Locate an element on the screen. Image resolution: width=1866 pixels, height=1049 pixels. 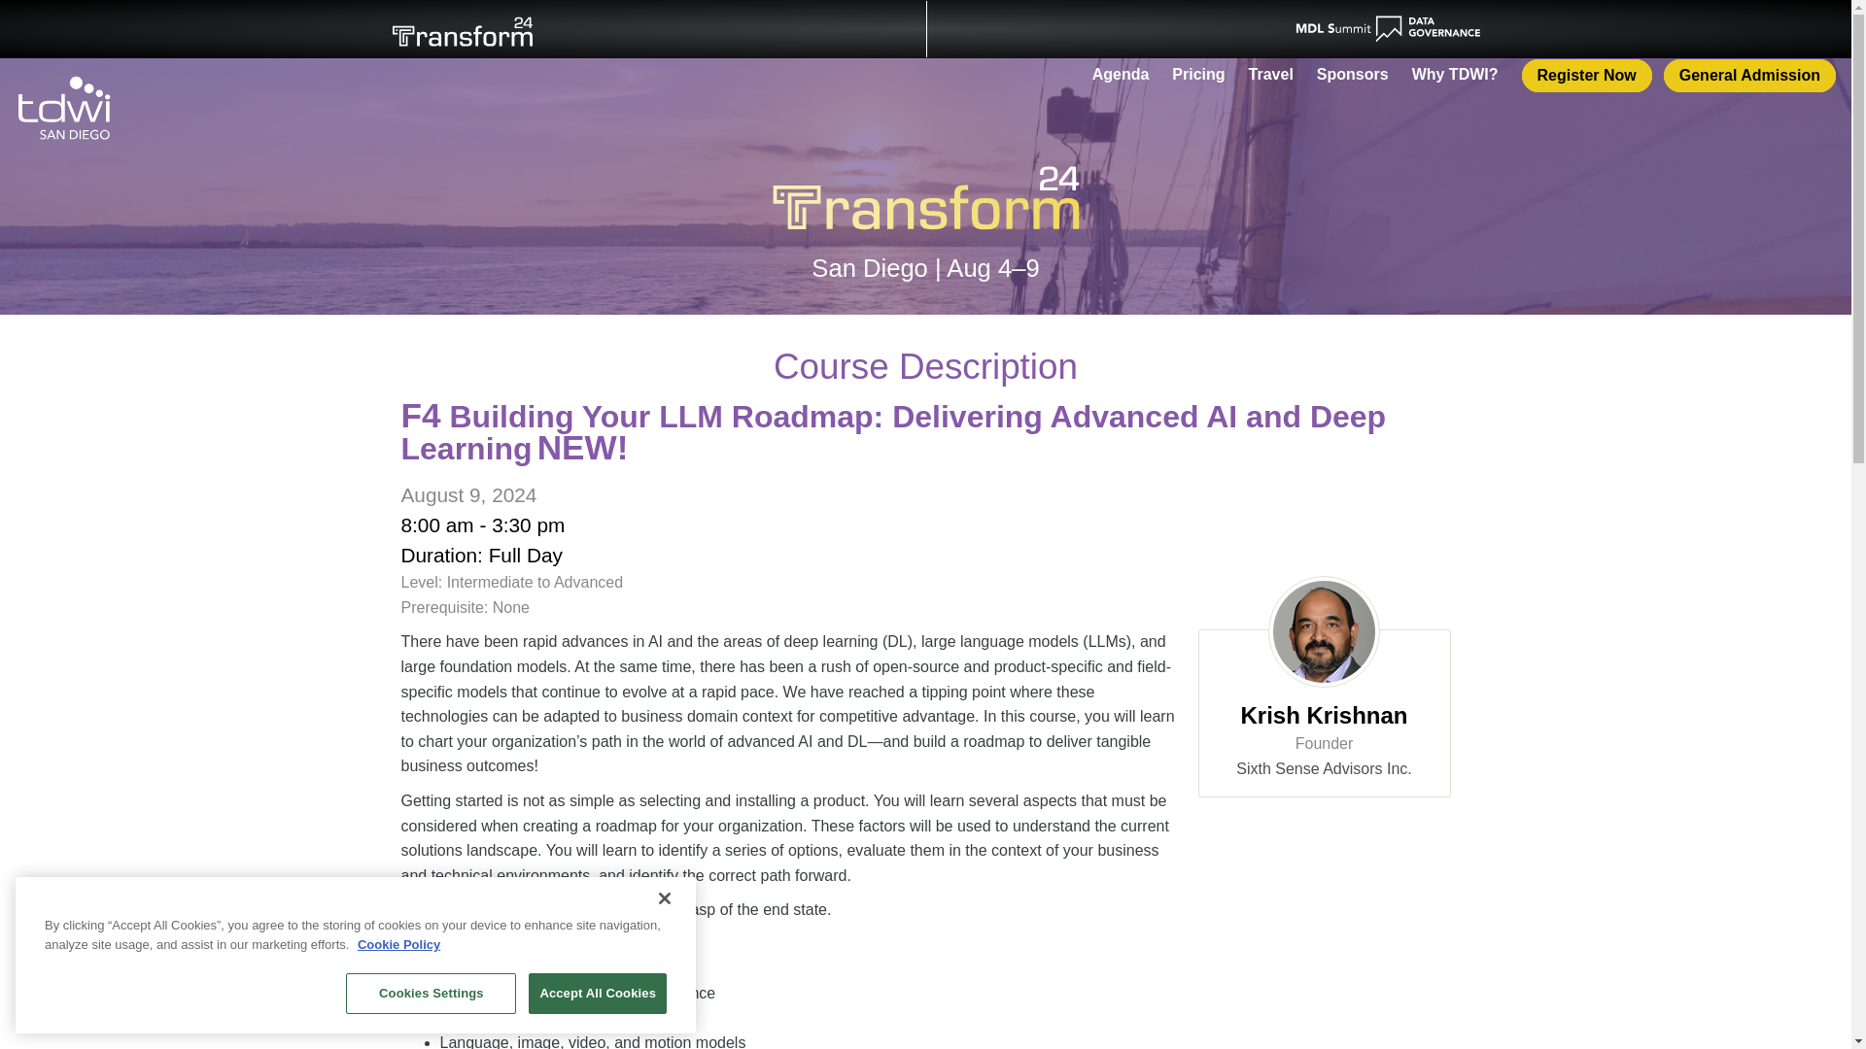
Register Now is located at coordinates (1586, 76).